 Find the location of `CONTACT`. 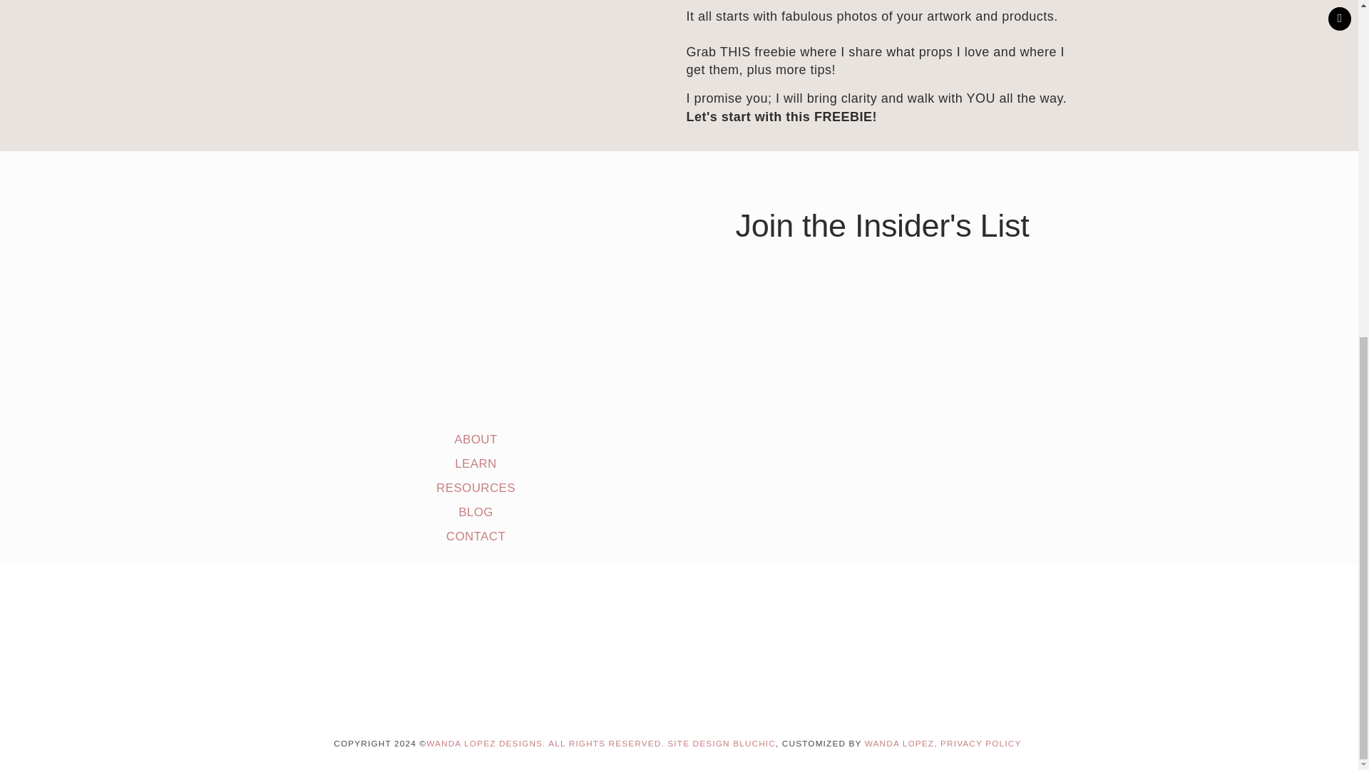

CONTACT is located at coordinates (475, 536).